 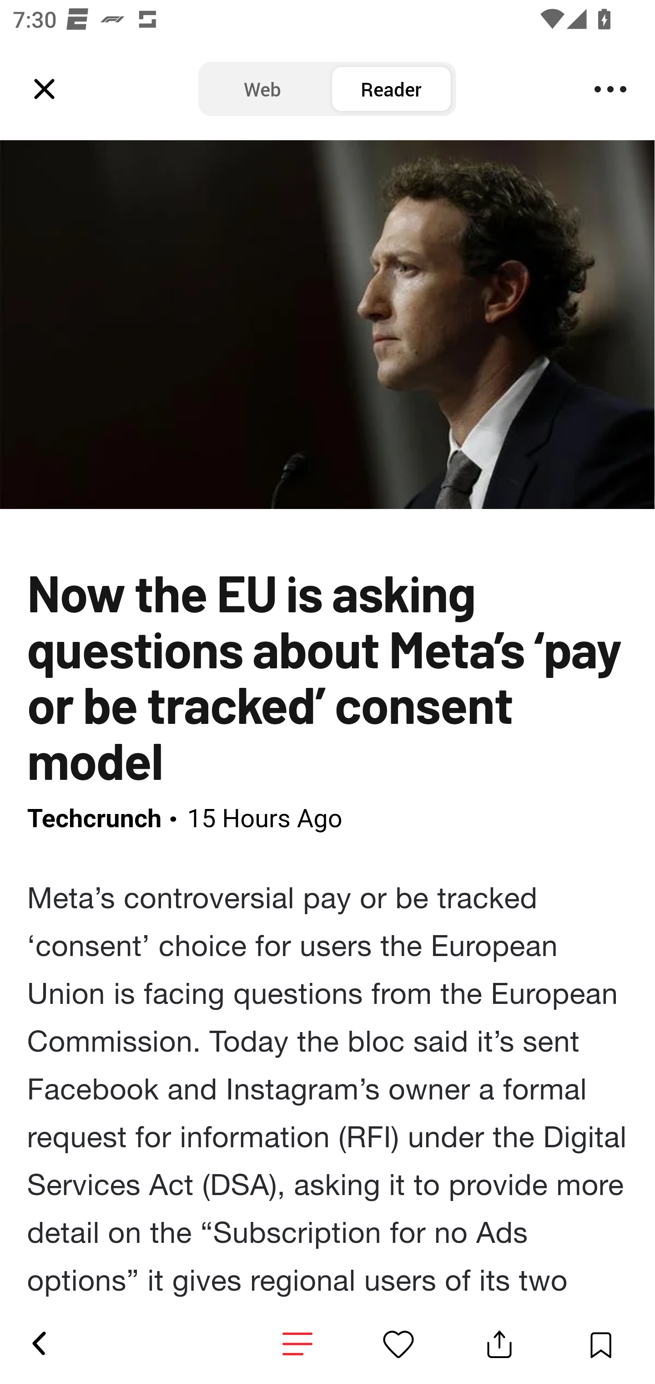 What do you see at coordinates (610, 89) in the screenshot?
I see `Menu` at bounding box center [610, 89].